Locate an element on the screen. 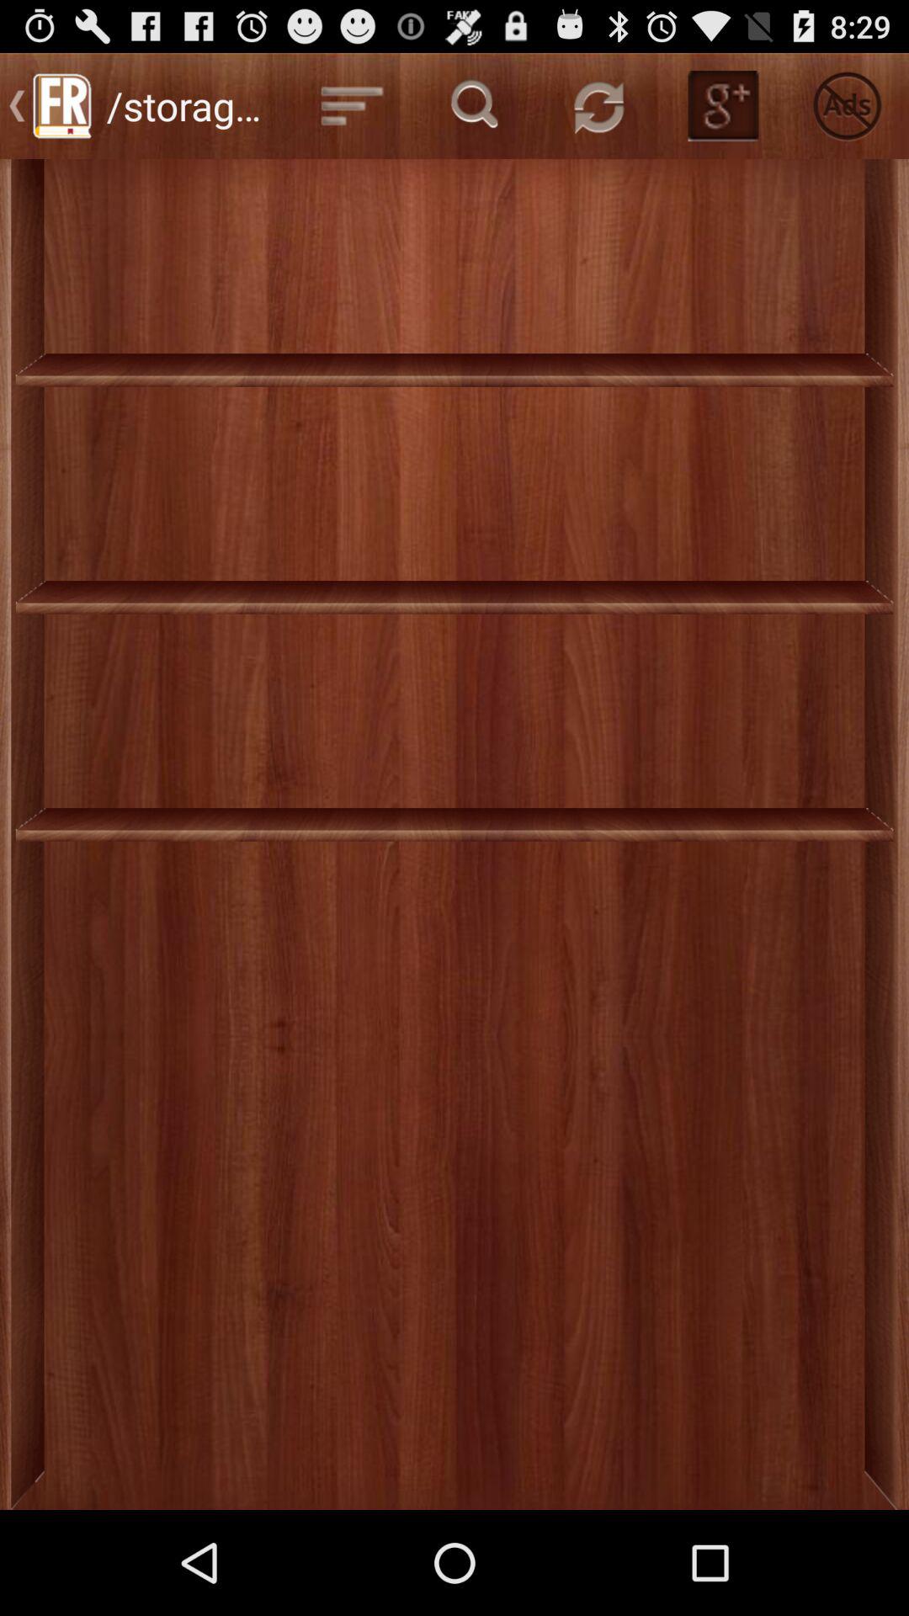 The image size is (909, 1616). select g button at the top of the page is located at coordinates (724, 106).